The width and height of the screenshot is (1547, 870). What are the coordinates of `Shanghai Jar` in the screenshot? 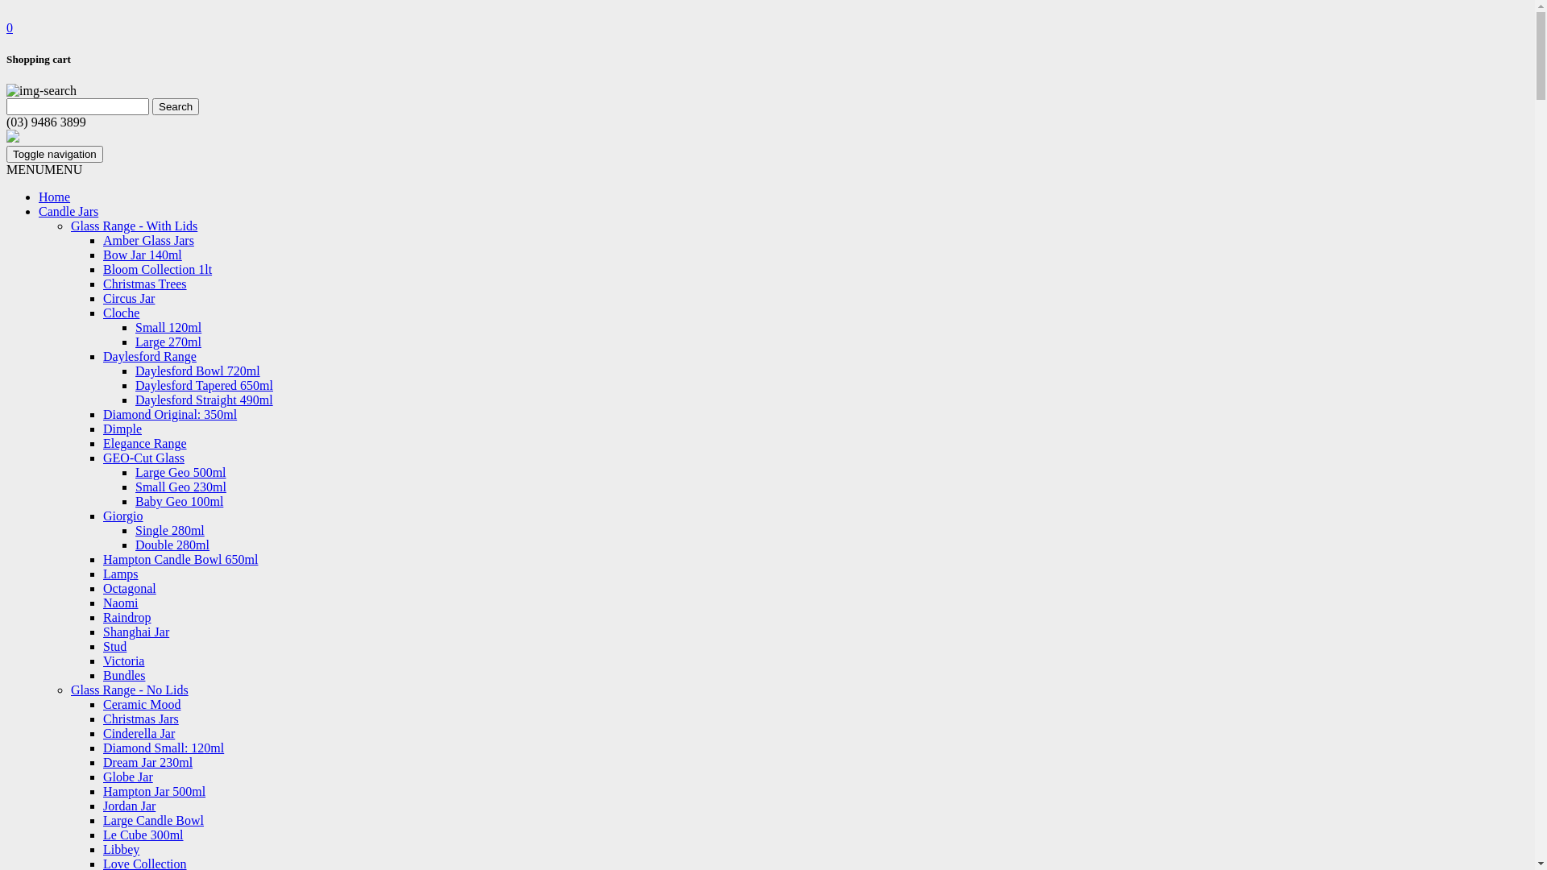 It's located at (136, 632).